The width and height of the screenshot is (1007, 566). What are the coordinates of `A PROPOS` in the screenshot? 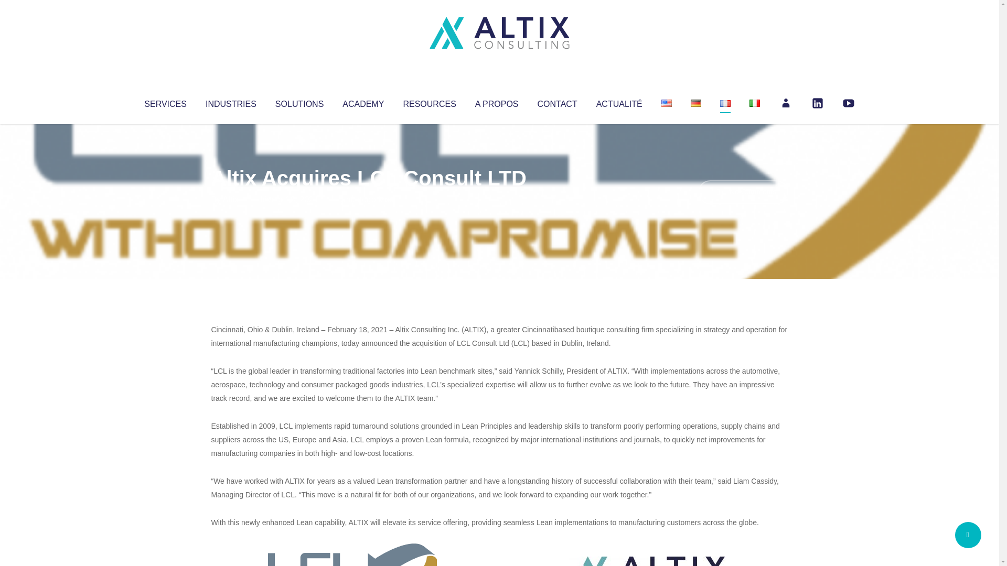 It's located at (497, 102).